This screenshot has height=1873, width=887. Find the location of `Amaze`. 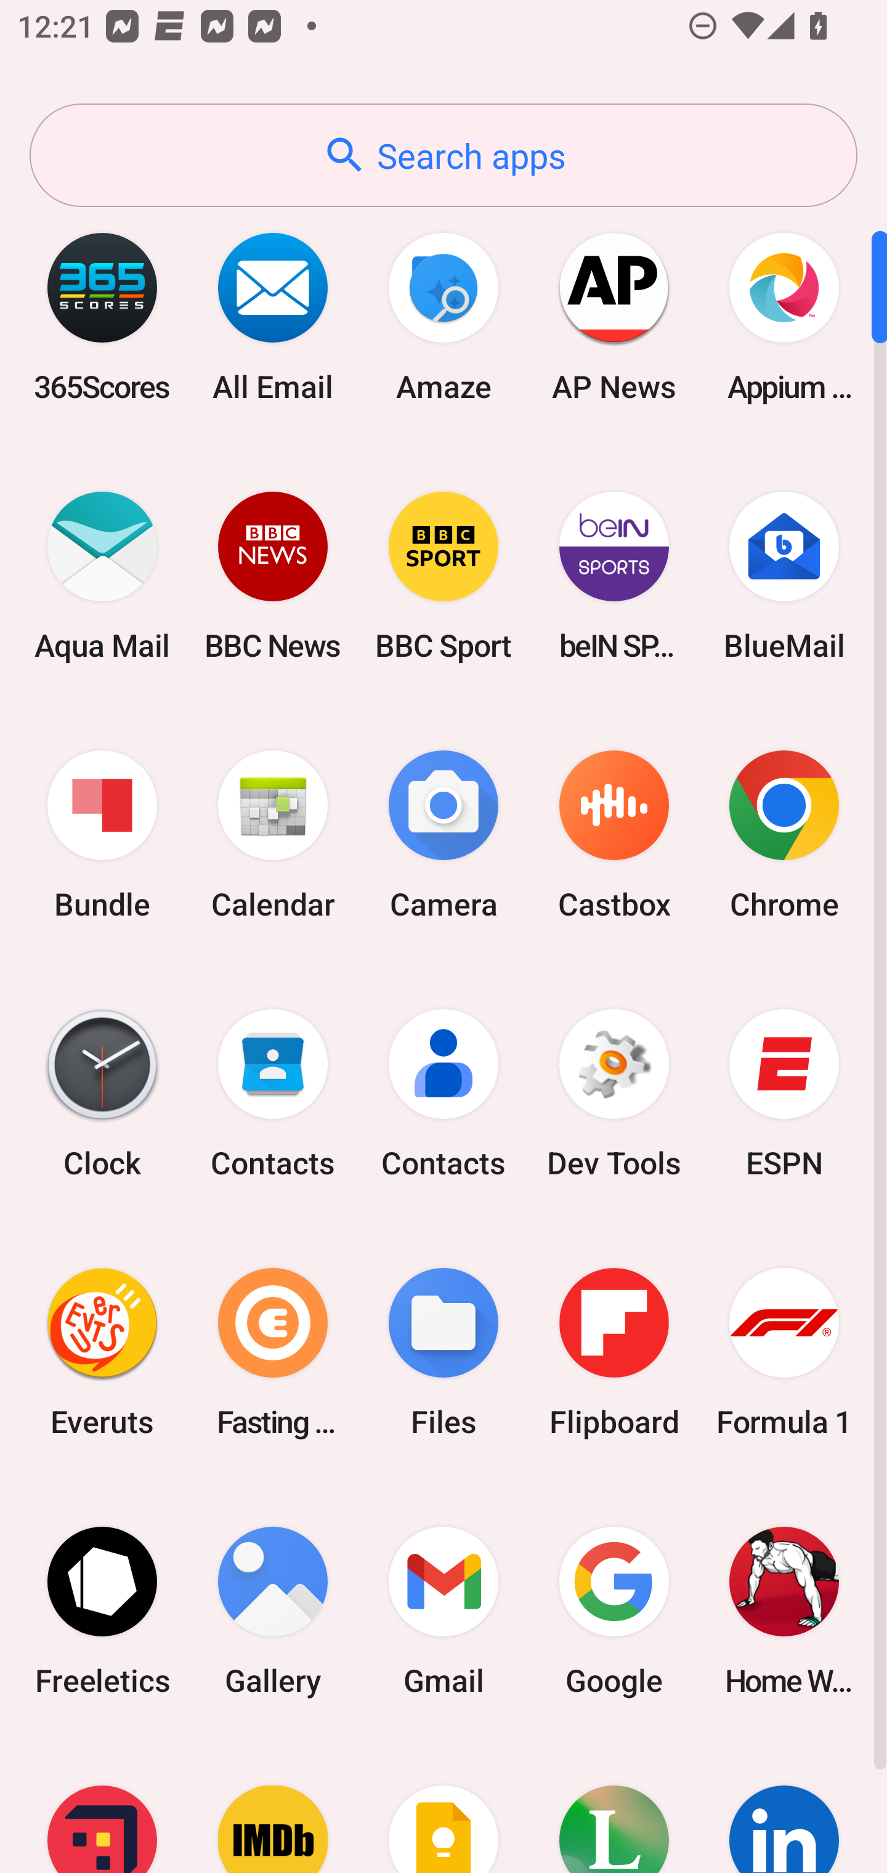

Amaze is located at coordinates (443, 317).